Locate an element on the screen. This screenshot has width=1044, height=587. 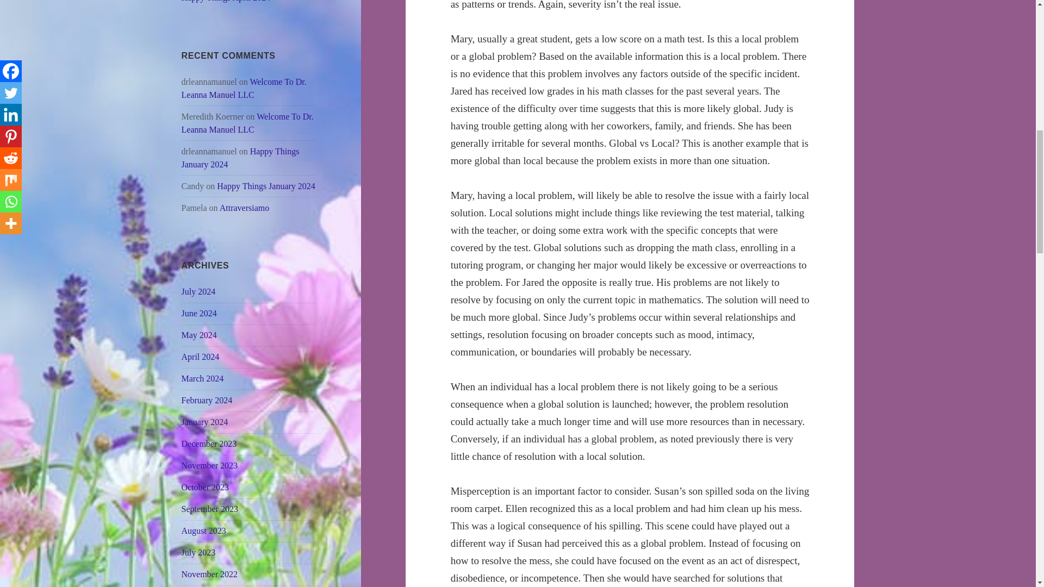
Welcome To Dr. Leanna Manuel LLC is located at coordinates (248, 123).